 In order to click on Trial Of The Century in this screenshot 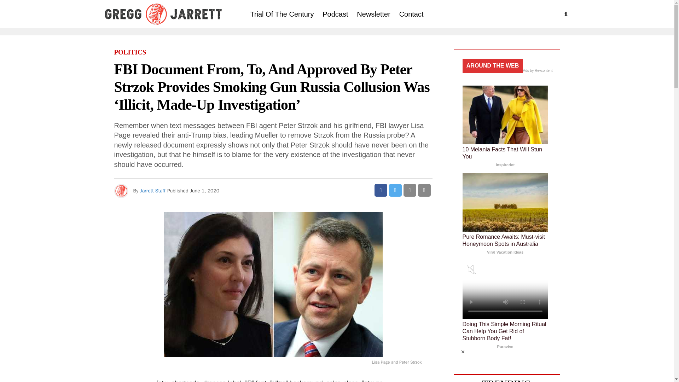, I will do `click(282, 14)`.